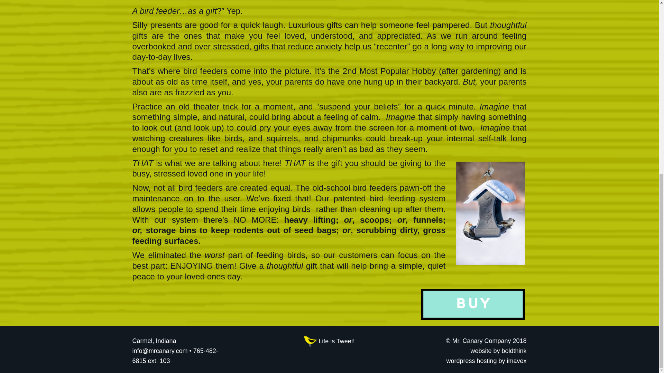  What do you see at coordinates (514, 351) in the screenshot?
I see `boldthink` at bounding box center [514, 351].